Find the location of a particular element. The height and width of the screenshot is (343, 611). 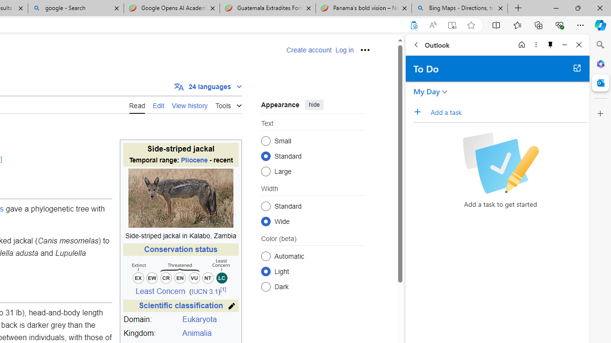

Side-striped jackal in Kalabo, Zambia is located at coordinates (180, 236).